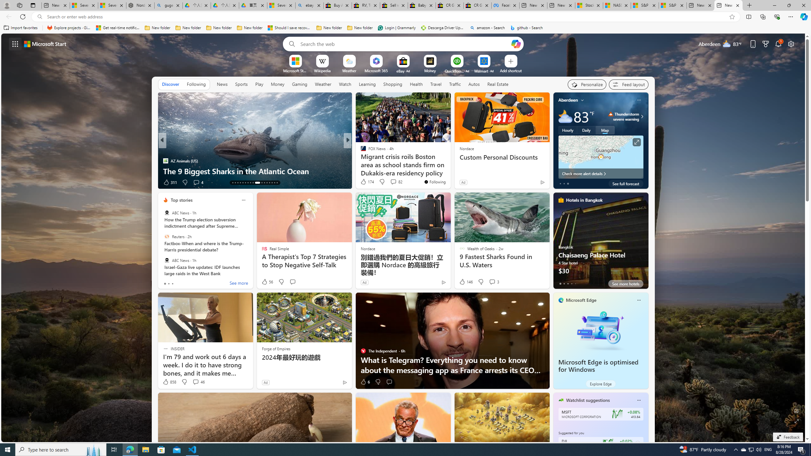 The width and height of the screenshot is (811, 456). Describe the element at coordinates (245, 183) in the screenshot. I see `AutomationID: tab-18` at that location.